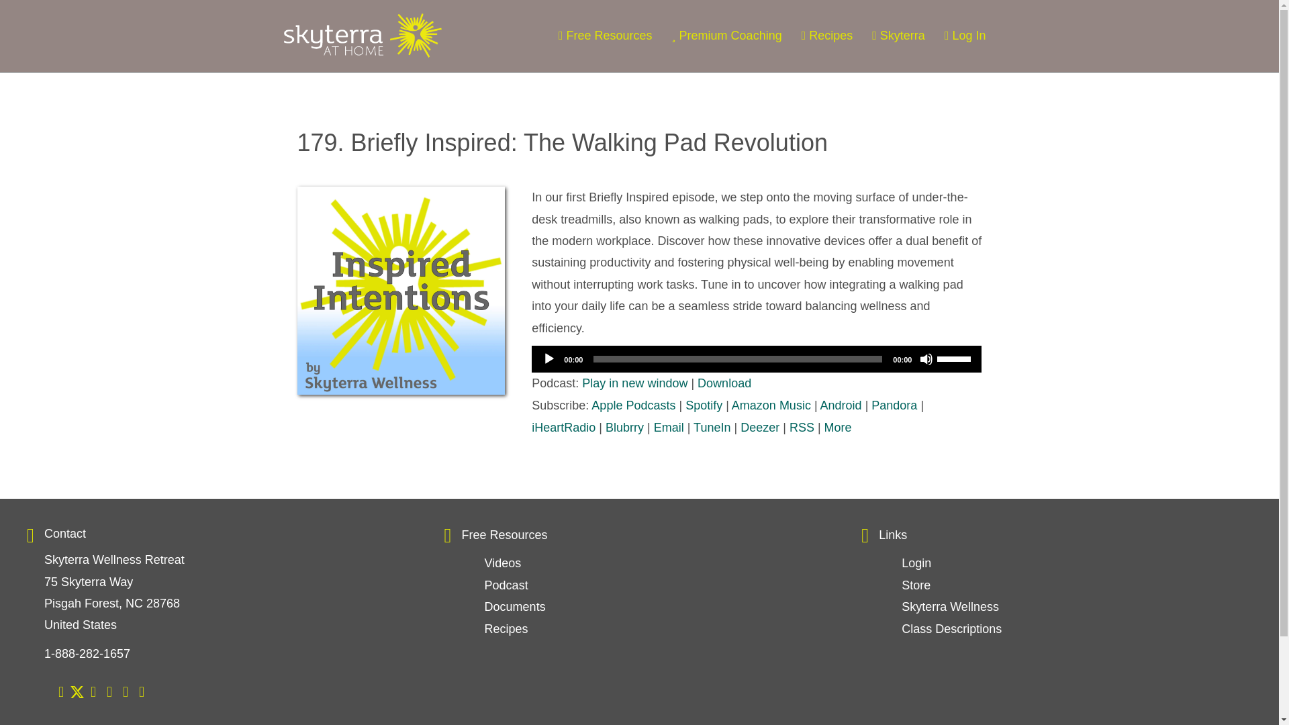 The height and width of the screenshot is (725, 1289). I want to click on Play, so click(549, 358).